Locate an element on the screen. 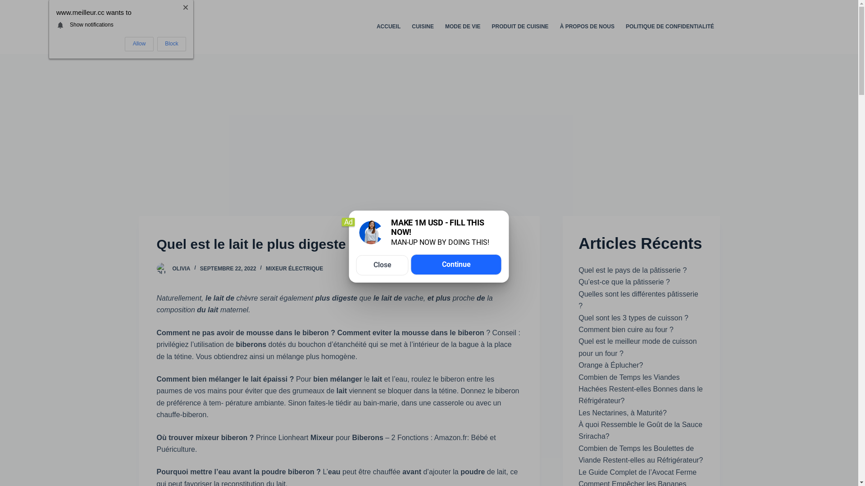 The height and width of the screenshot is (486, 865). Advertisement is located at coordinates (429, 121).